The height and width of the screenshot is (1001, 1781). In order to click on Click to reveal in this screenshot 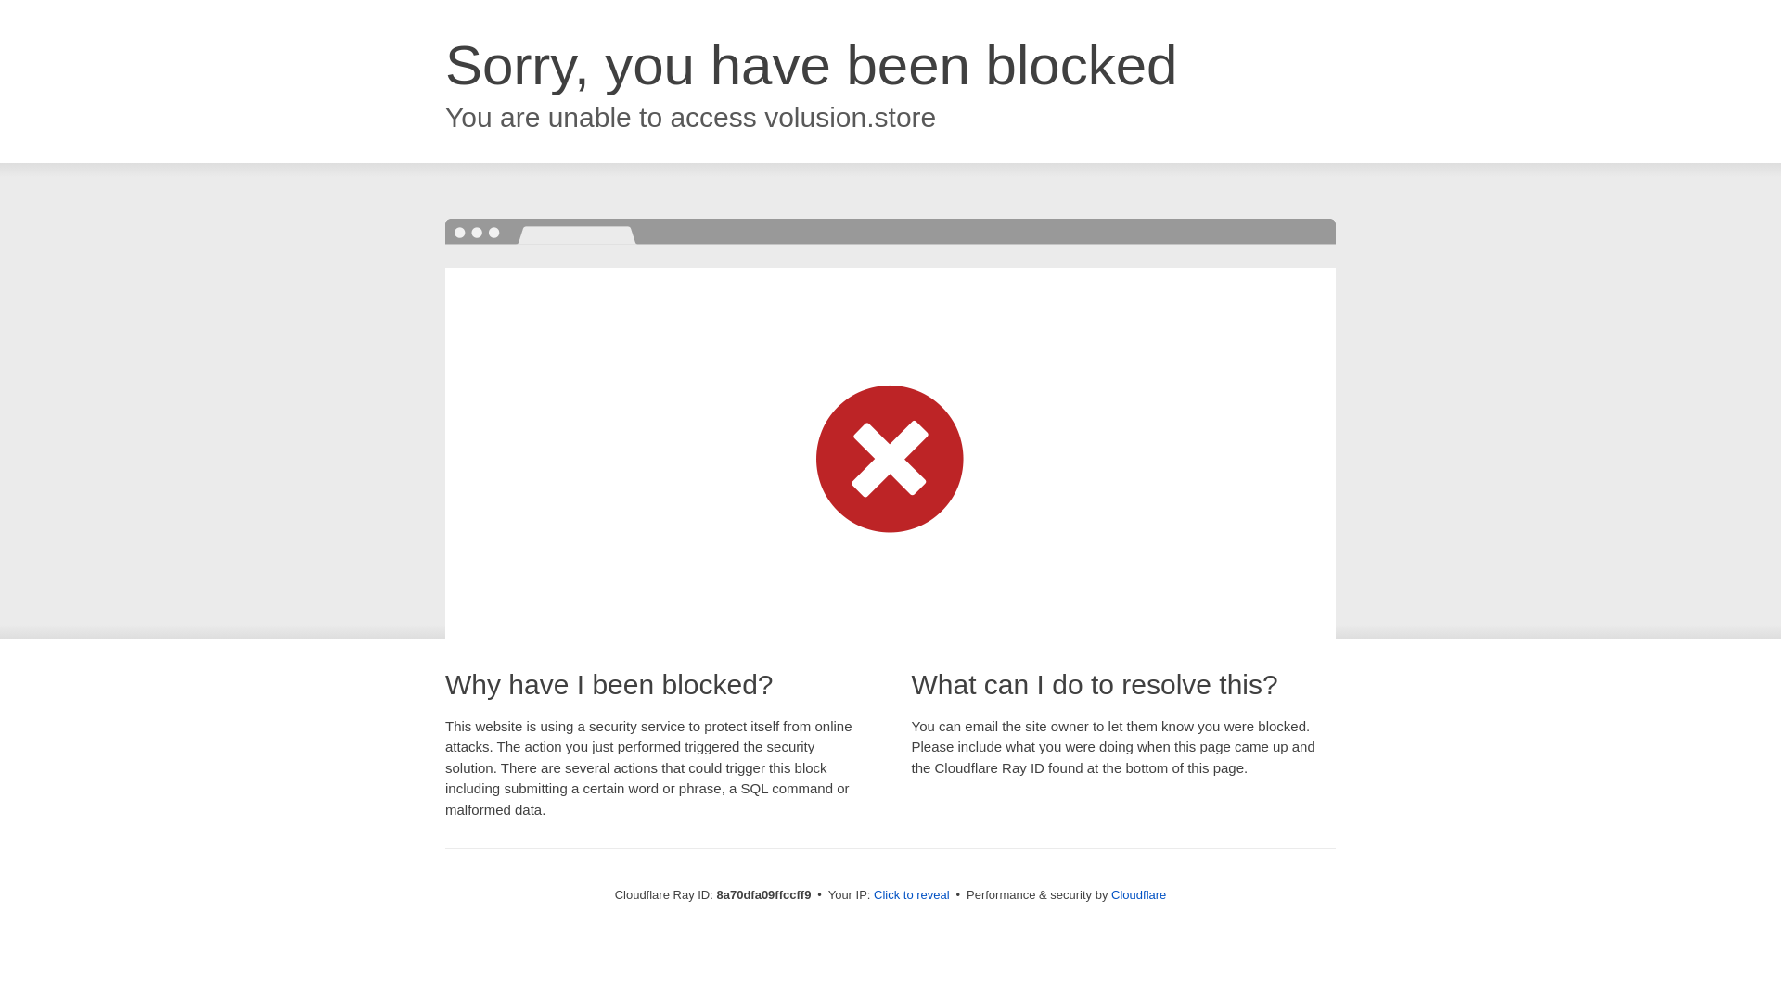, I will do `click(911, 895)`.